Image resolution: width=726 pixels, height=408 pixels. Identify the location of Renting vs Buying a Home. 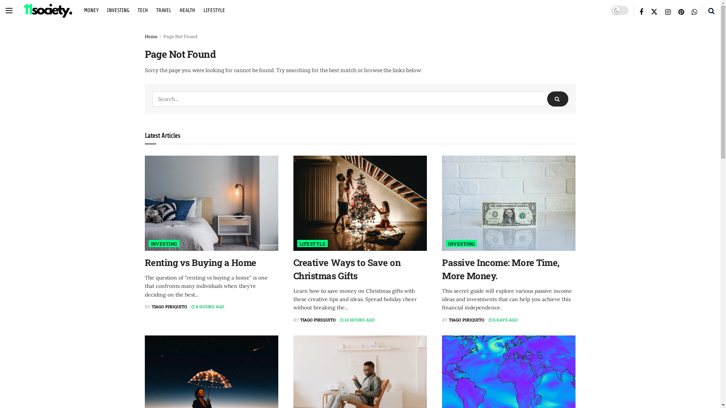
(200, 263).